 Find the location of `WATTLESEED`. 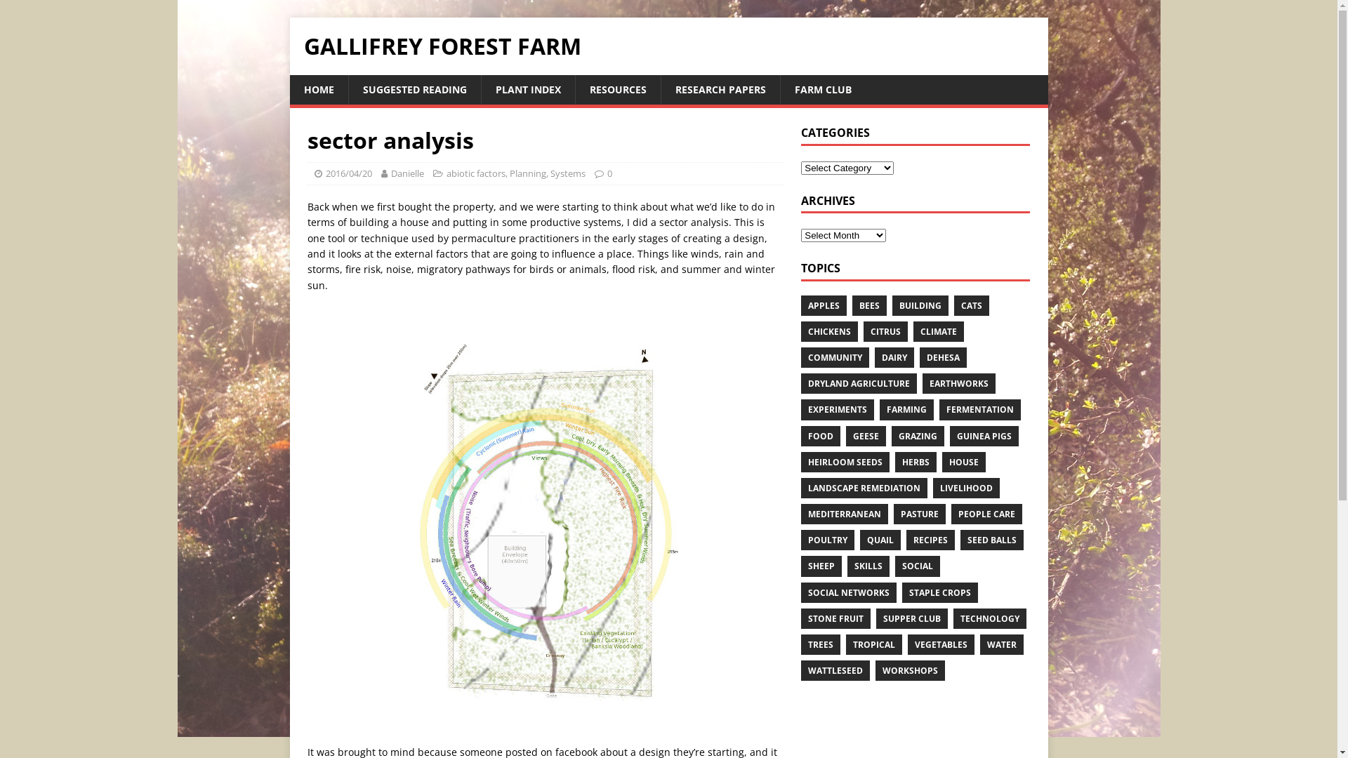

WATTLESEED is located at coordinates (835, 671).